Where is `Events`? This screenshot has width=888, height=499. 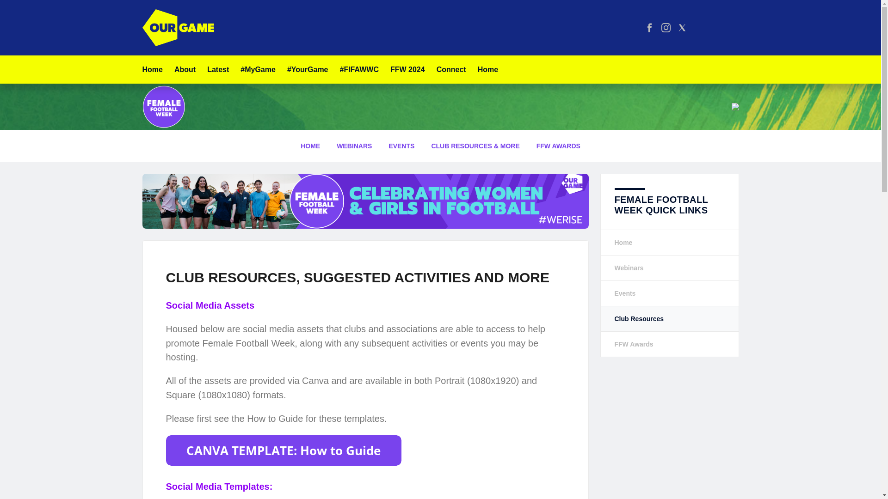 Events is located at coordinates (669, 293).